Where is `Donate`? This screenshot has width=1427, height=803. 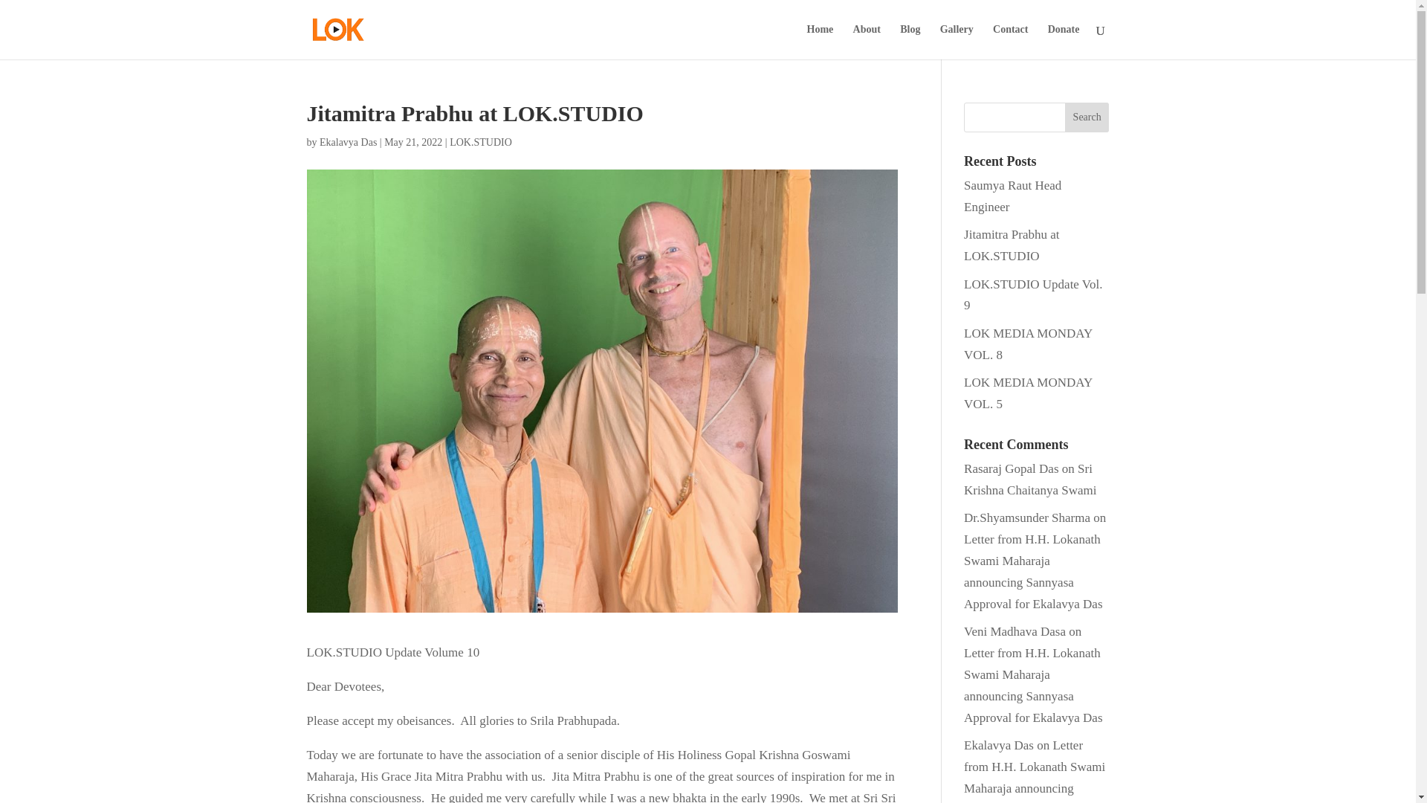
Donate is located at coordinates (1064, 42).